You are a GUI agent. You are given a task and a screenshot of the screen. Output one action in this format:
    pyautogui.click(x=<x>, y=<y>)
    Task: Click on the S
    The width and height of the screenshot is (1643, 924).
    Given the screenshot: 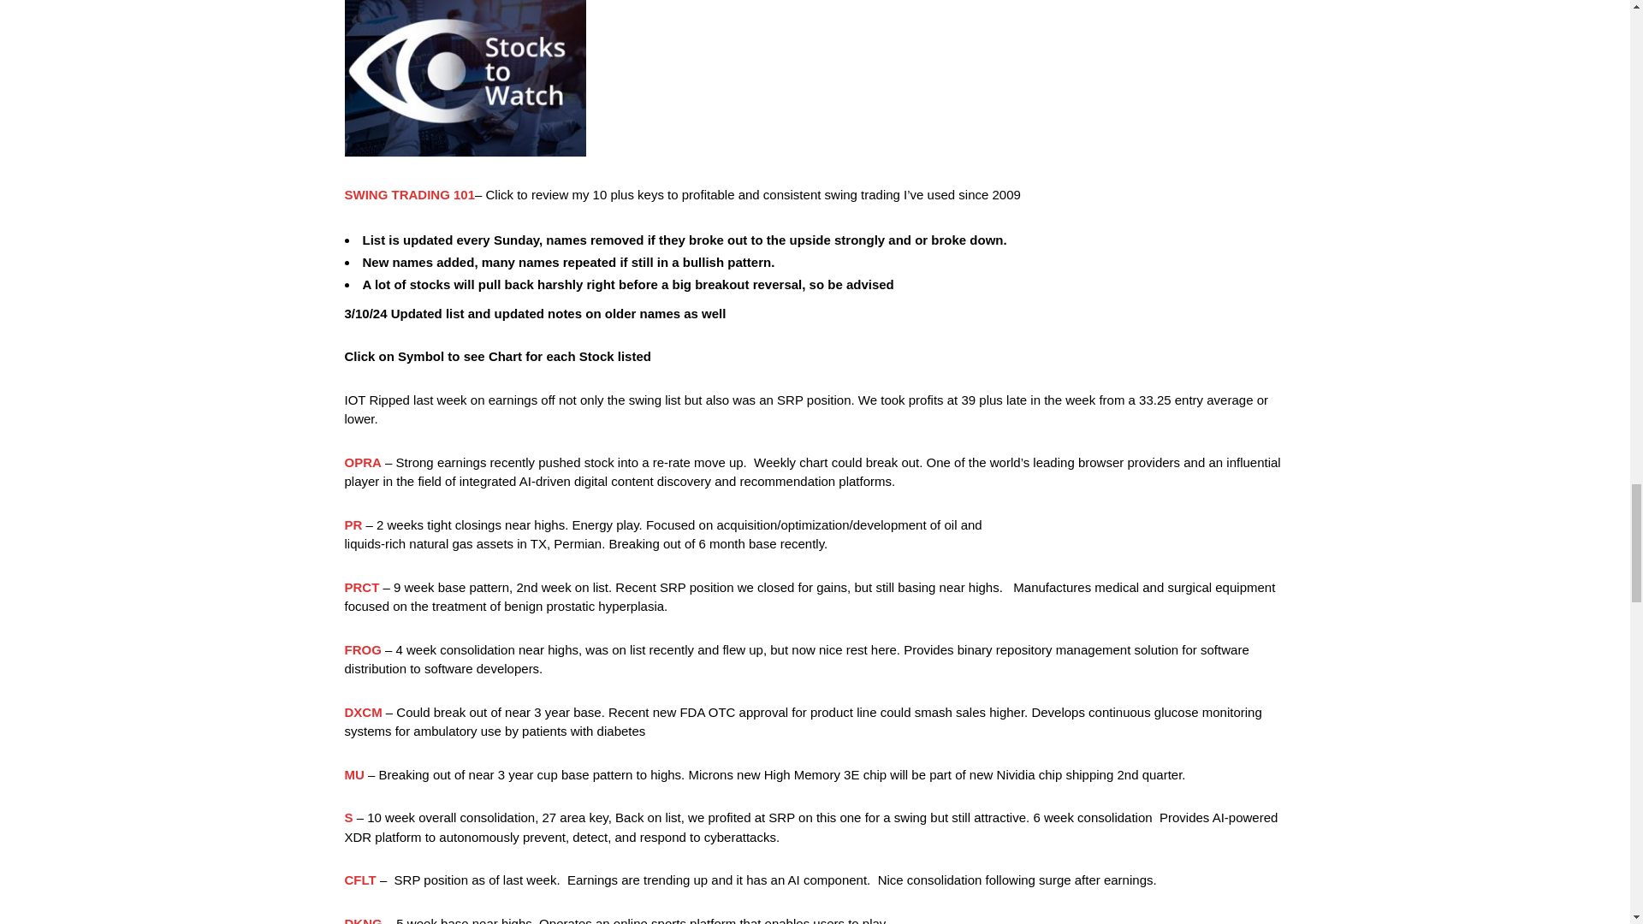 What is the action you would take?
    pyautogui.click(x=347, y=818)
    